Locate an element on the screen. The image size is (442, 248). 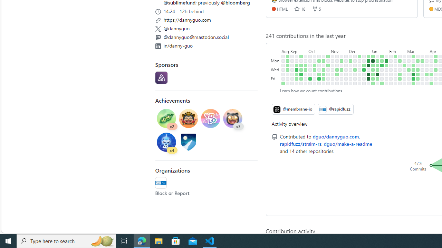
1 contribution on March 25th. is located at coordinates (422, 61).